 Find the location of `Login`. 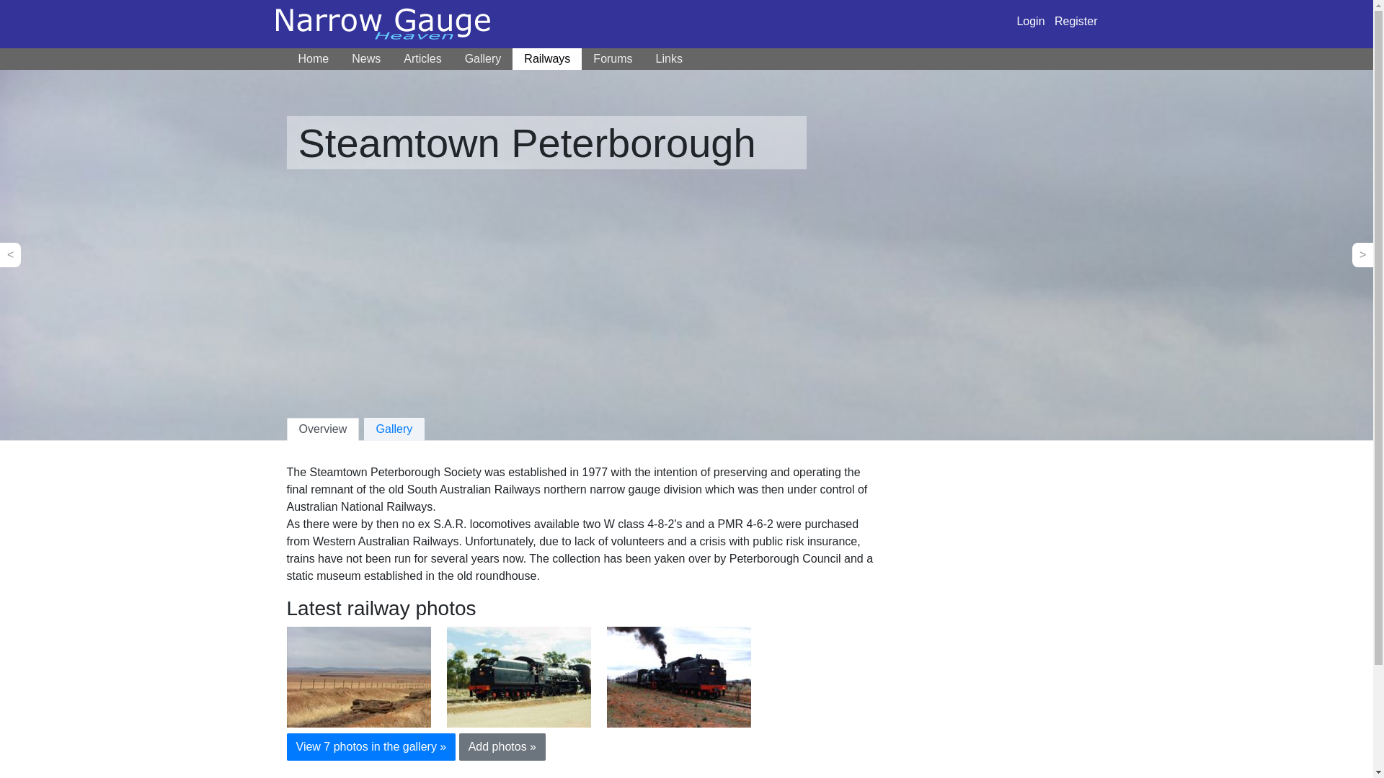

Login is located at coordinates (1030, 20).